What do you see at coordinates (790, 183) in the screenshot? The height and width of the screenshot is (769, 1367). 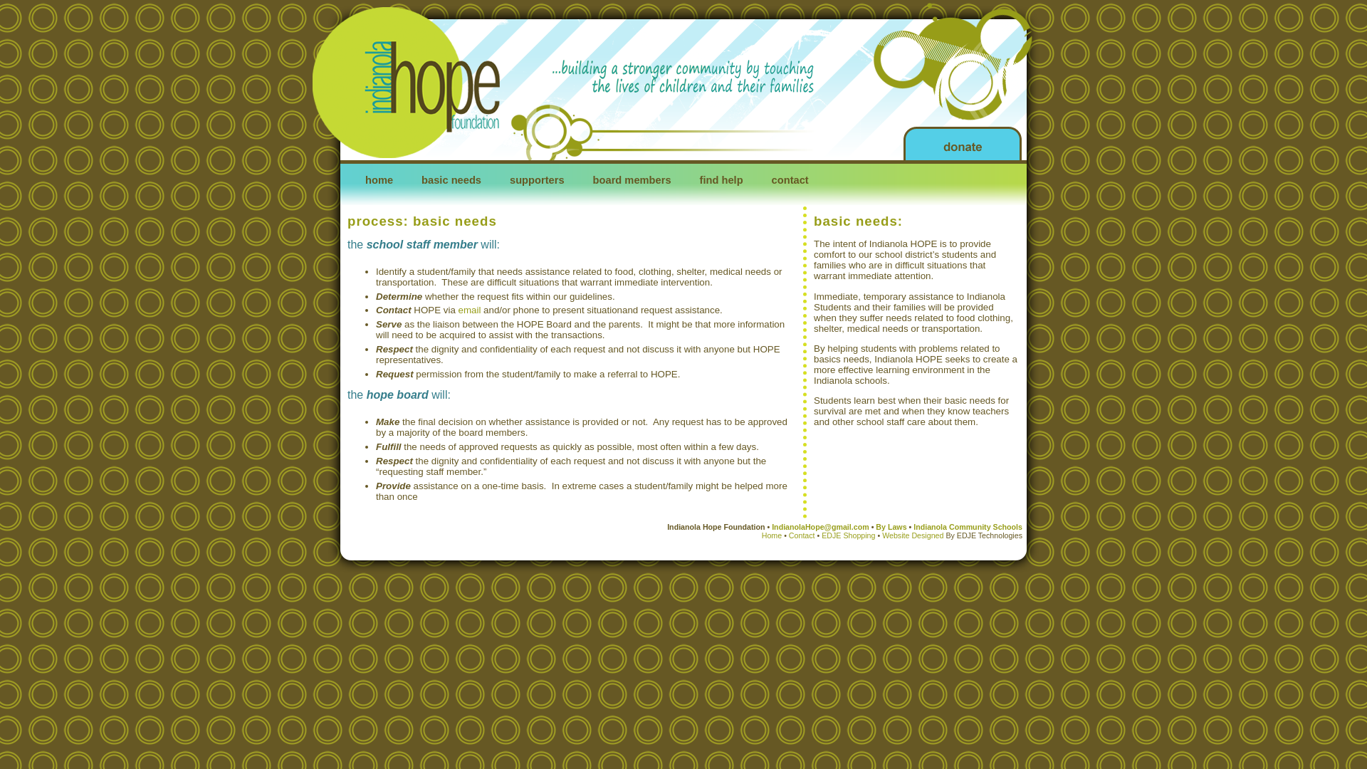 I see `contact` at bounding box center [790, 183].